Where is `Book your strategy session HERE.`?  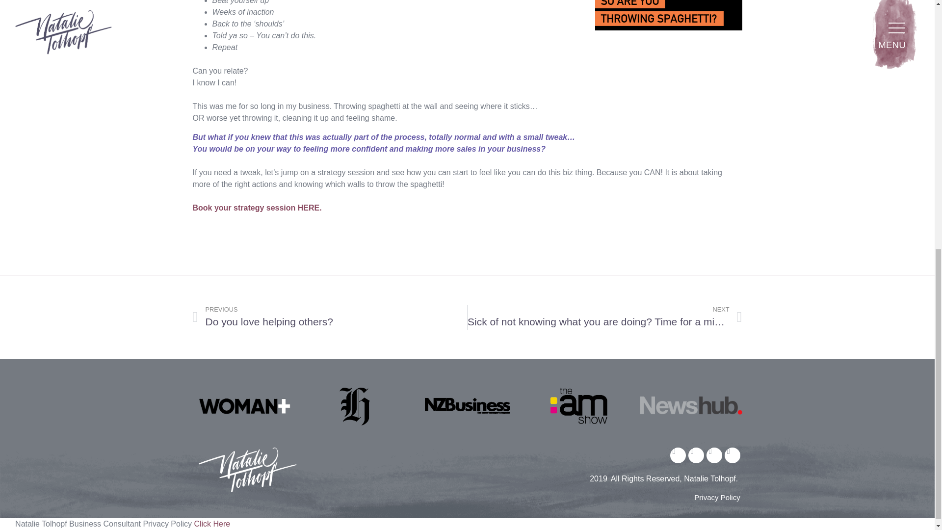
Book your strategy session HERE. is located at coordinates (256, 208).